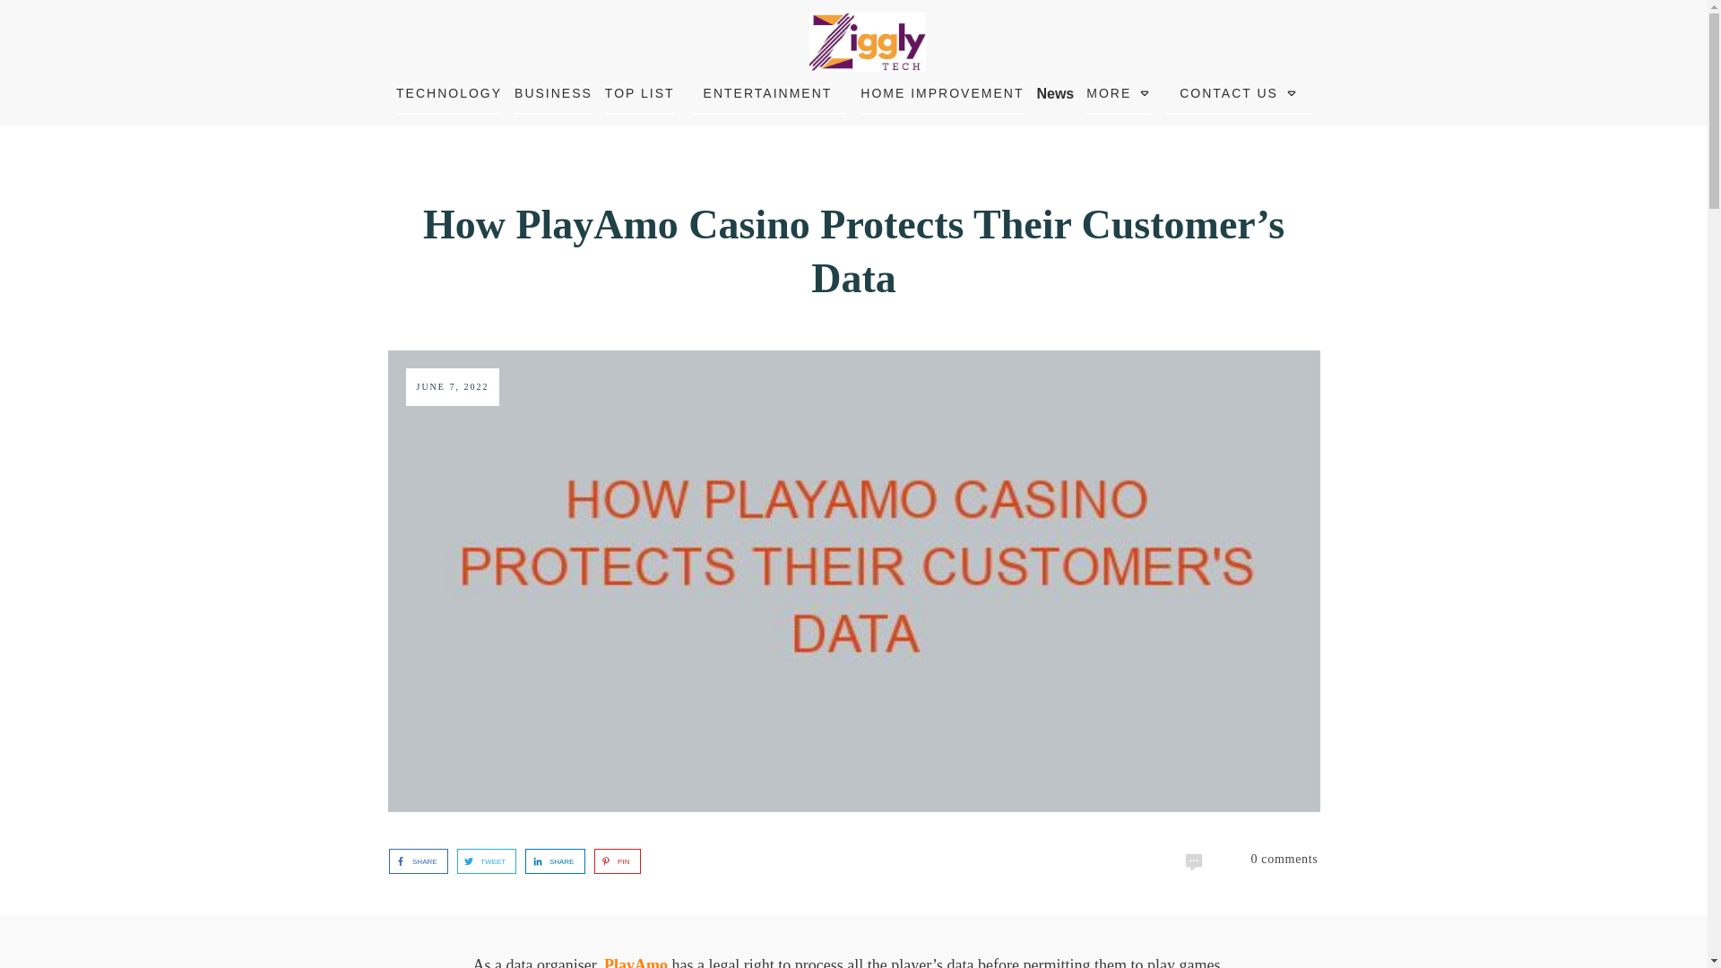  What do you see at coordinates (942, 92) in the screenshot?
I see `HOME IMPROVEMENT` at bounding box center [942, 92].